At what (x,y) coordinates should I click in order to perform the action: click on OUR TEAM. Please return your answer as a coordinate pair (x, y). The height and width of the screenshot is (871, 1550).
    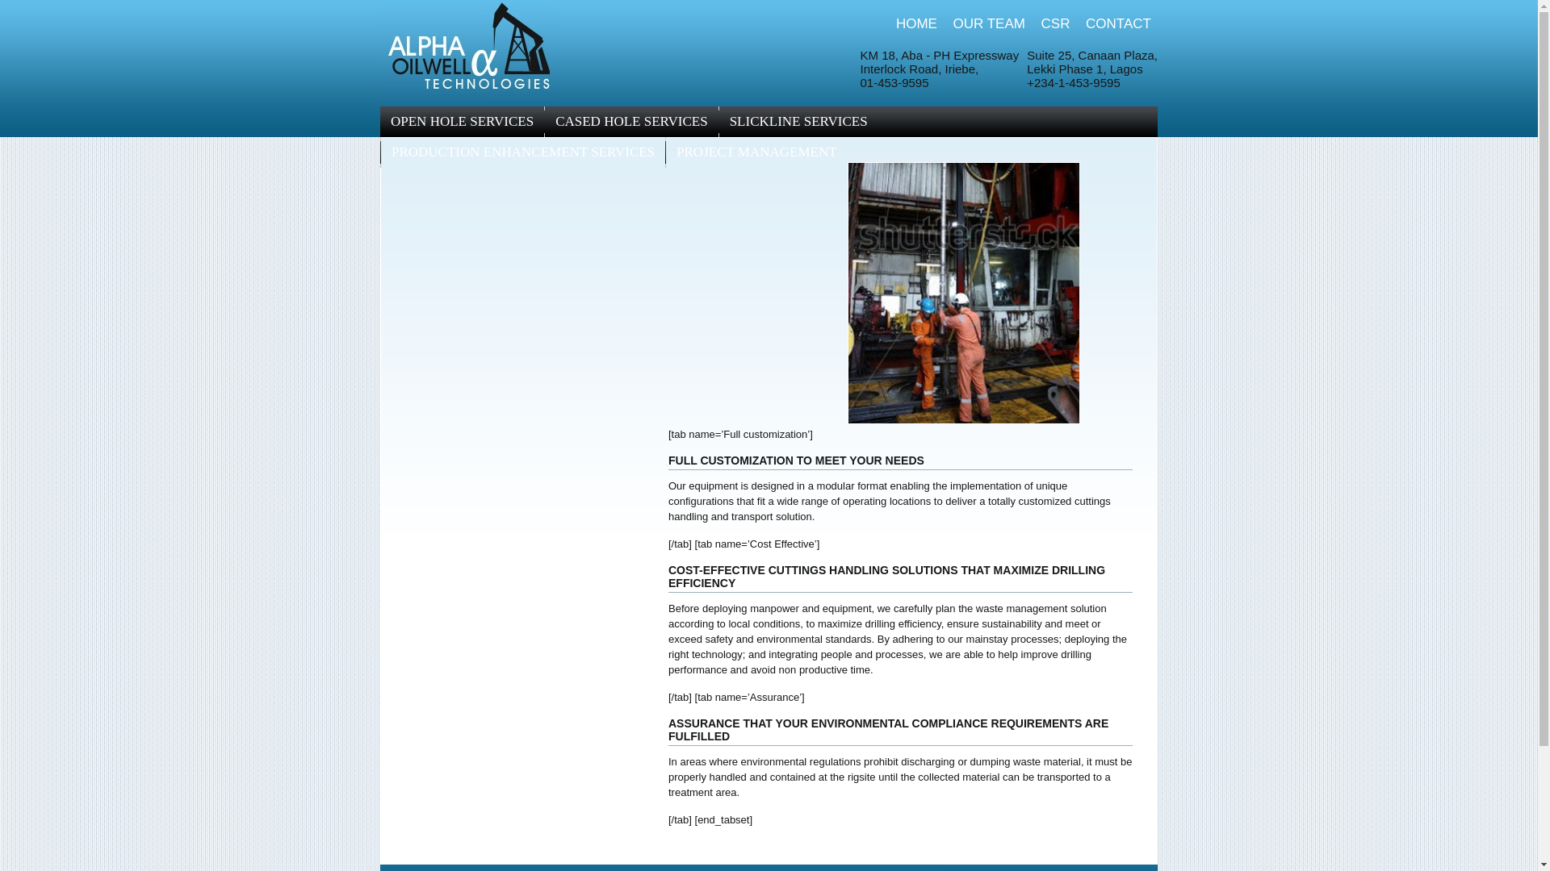
    Looking at the image, I should click on (988, 23).